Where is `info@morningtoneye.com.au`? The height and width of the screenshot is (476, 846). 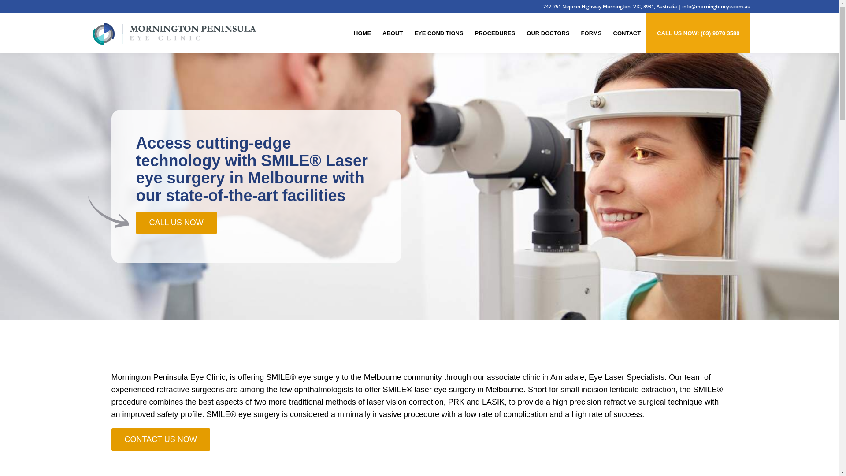 info@morningtoneye.com.au is located at coordinates (716, 6).